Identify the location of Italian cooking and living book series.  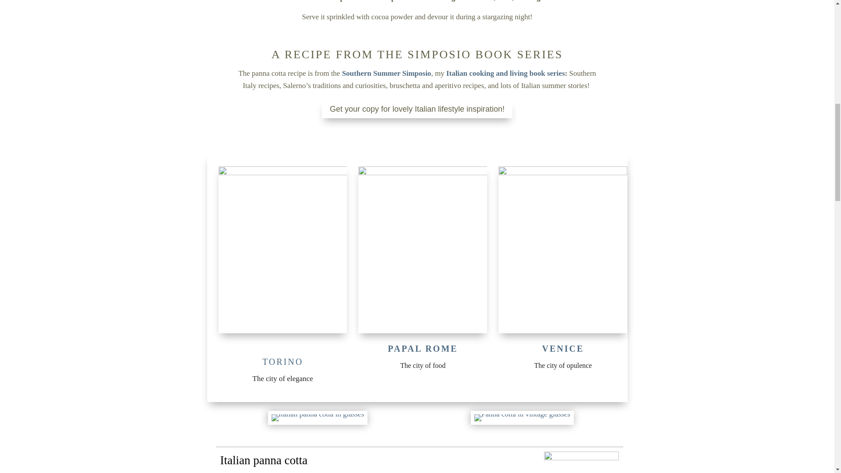
(505, 73).